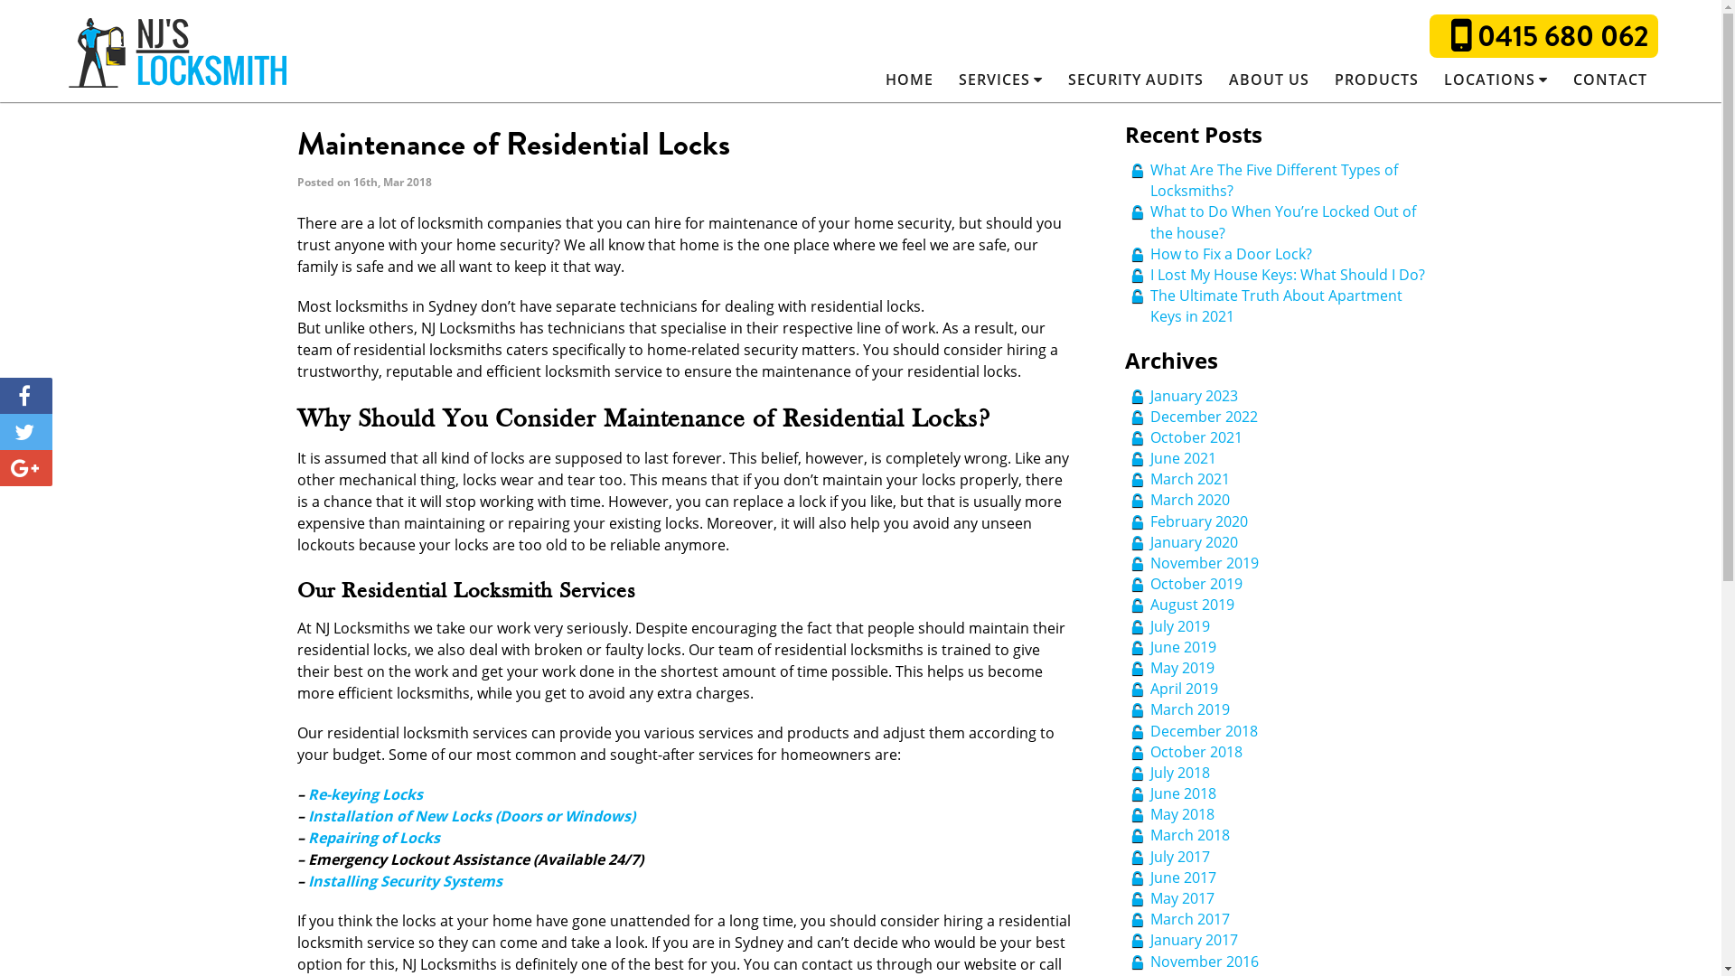 This screenshot has height=976, width=1735. Describe the element at coordinates (1204, 563) in the screenshot. I see `November 2019` at that location.